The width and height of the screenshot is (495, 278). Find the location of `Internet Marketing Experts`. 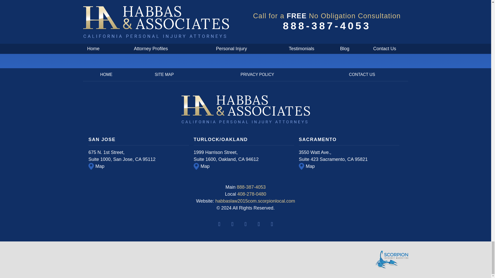

Internet Marketing Experts is located at coordinates (391, 260).